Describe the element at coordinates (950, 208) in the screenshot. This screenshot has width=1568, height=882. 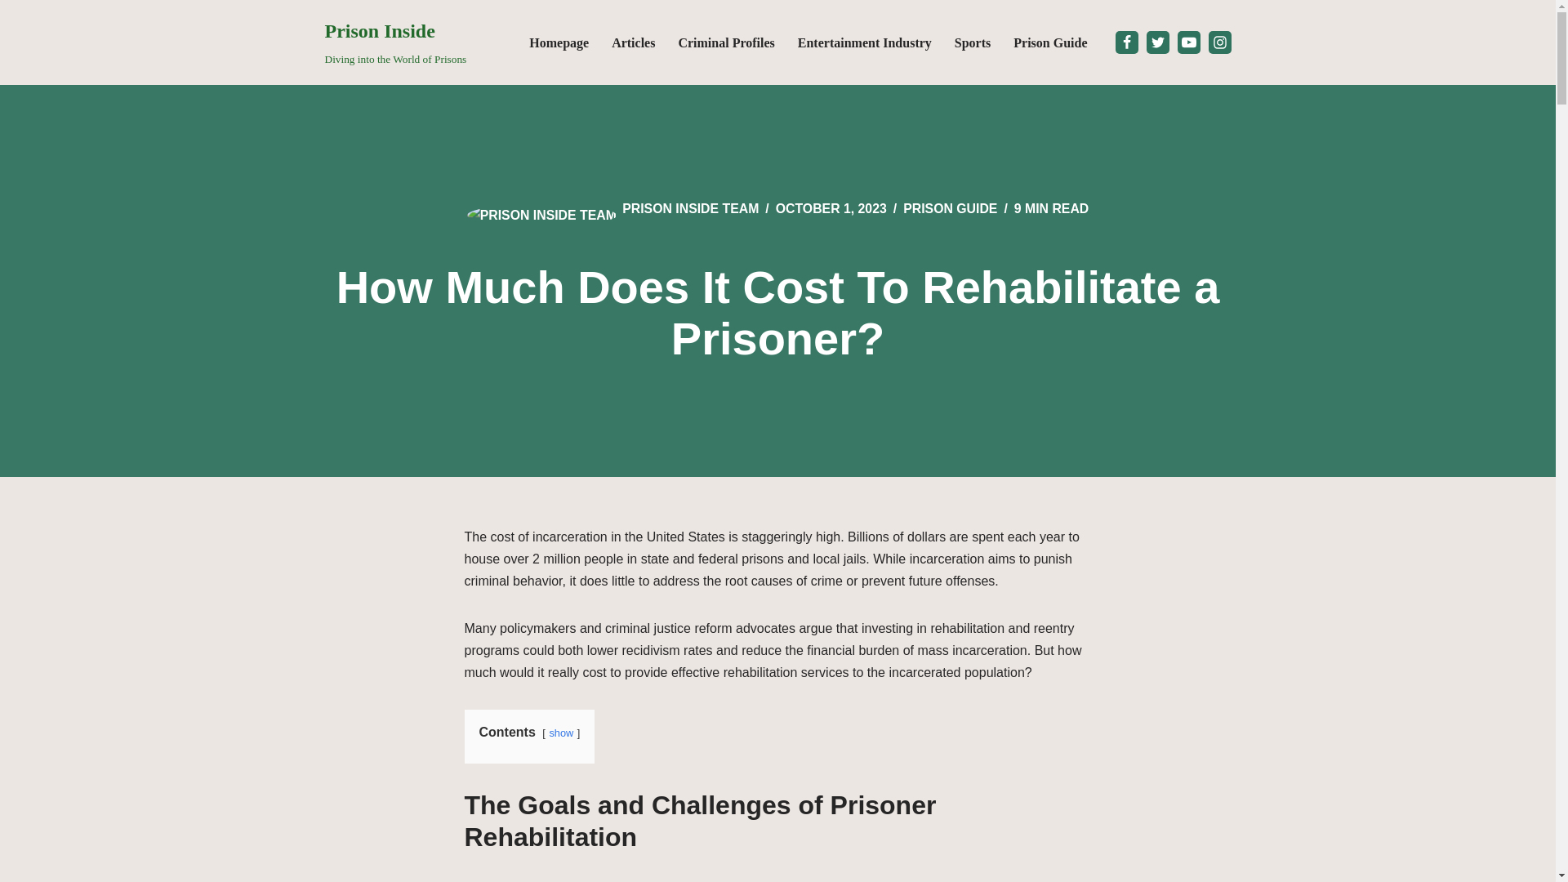
I see `Criminal Profiles` at that location.